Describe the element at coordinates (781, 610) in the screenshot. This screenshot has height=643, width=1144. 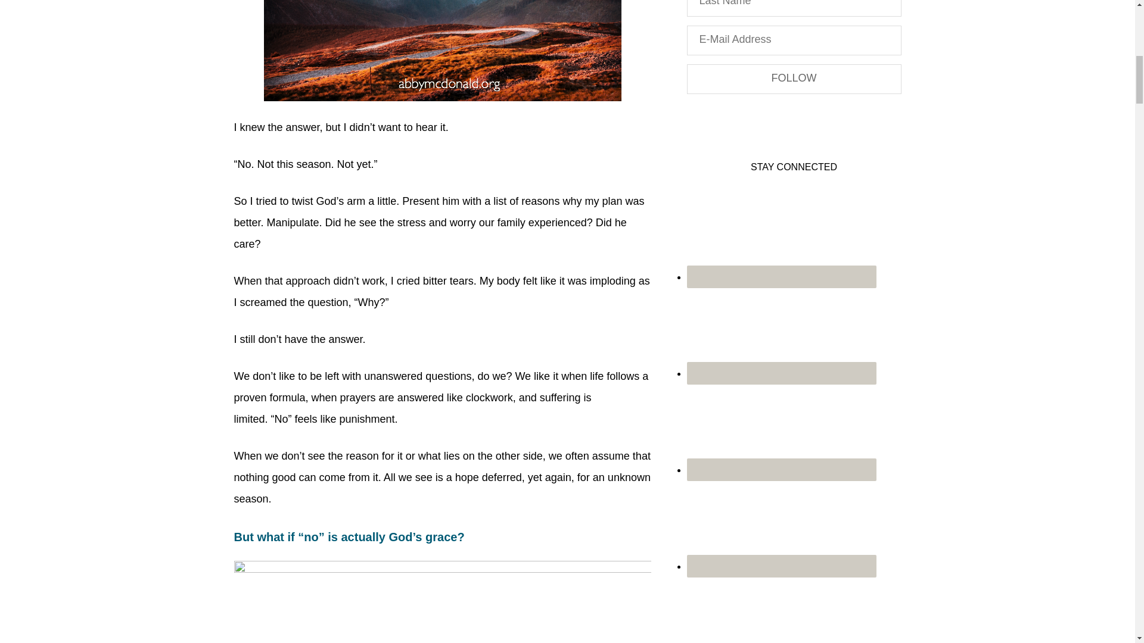
I see `Twitter` at that location.